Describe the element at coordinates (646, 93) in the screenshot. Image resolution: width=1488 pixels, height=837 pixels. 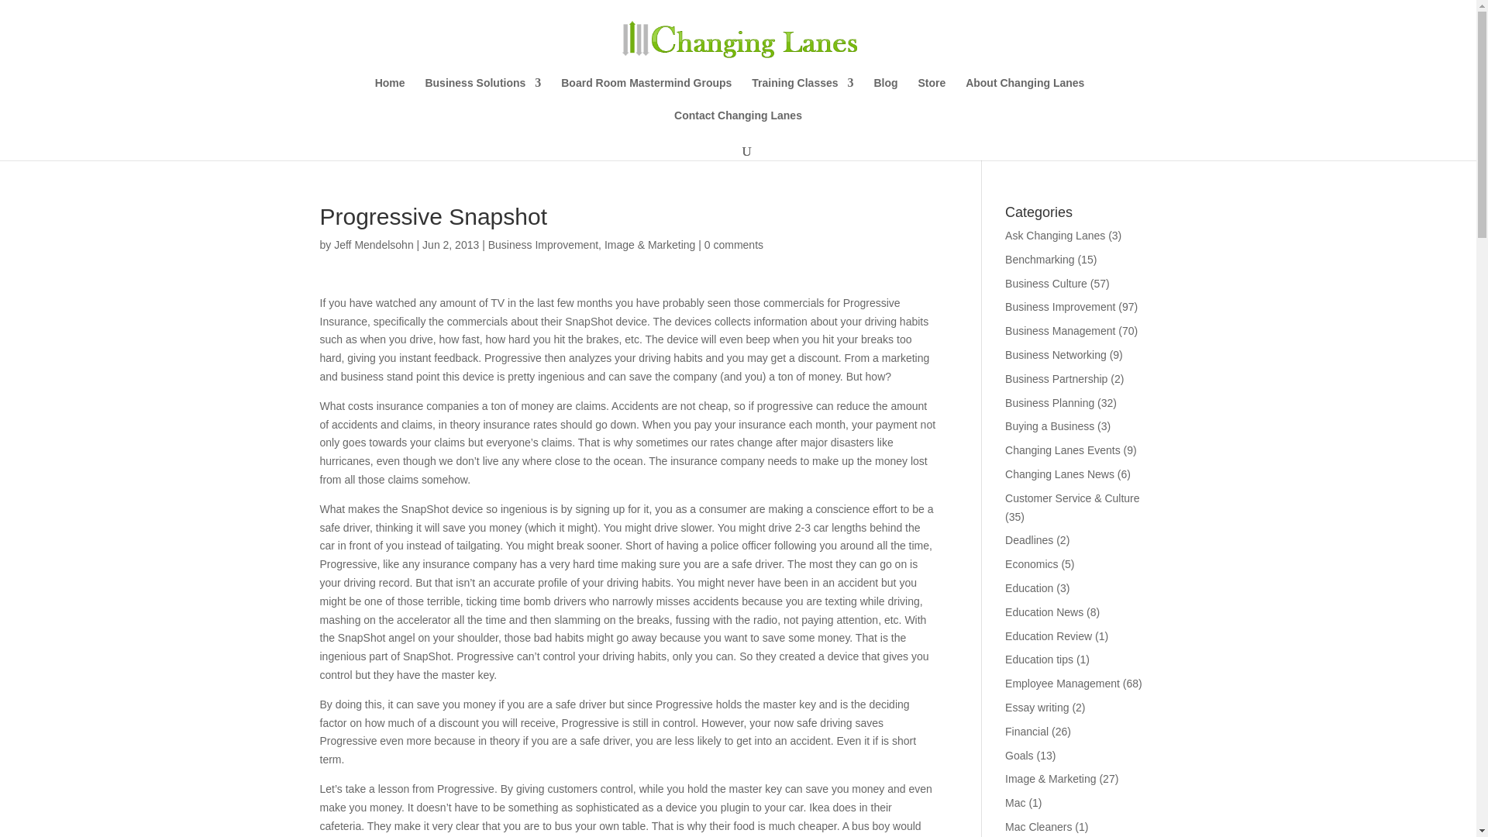
I see `Board Room Mastermind Groups` at that location.